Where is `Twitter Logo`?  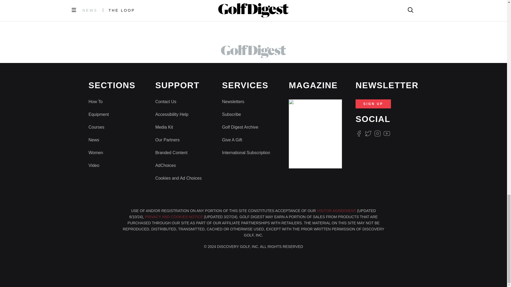 Twitter Logo is located at coordinates (368, 133).